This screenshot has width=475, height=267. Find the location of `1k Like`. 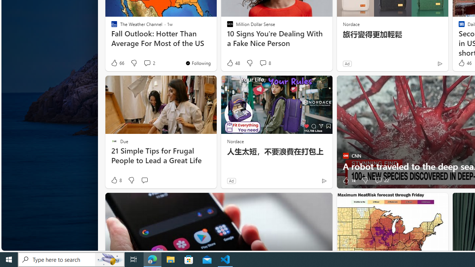

1k Like is located at coordinates (348, 180).